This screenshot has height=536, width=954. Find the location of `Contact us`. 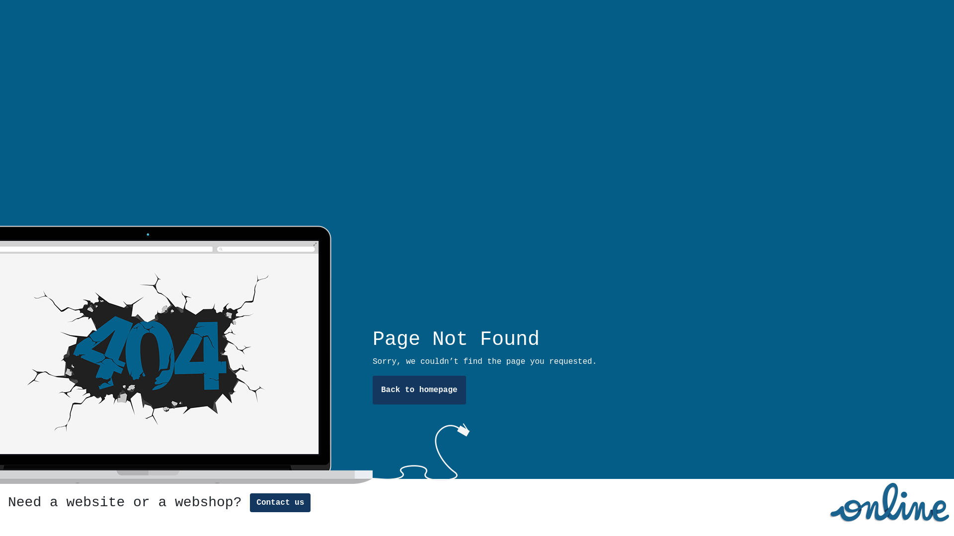

Contact us is located at coordinates (280, 503).